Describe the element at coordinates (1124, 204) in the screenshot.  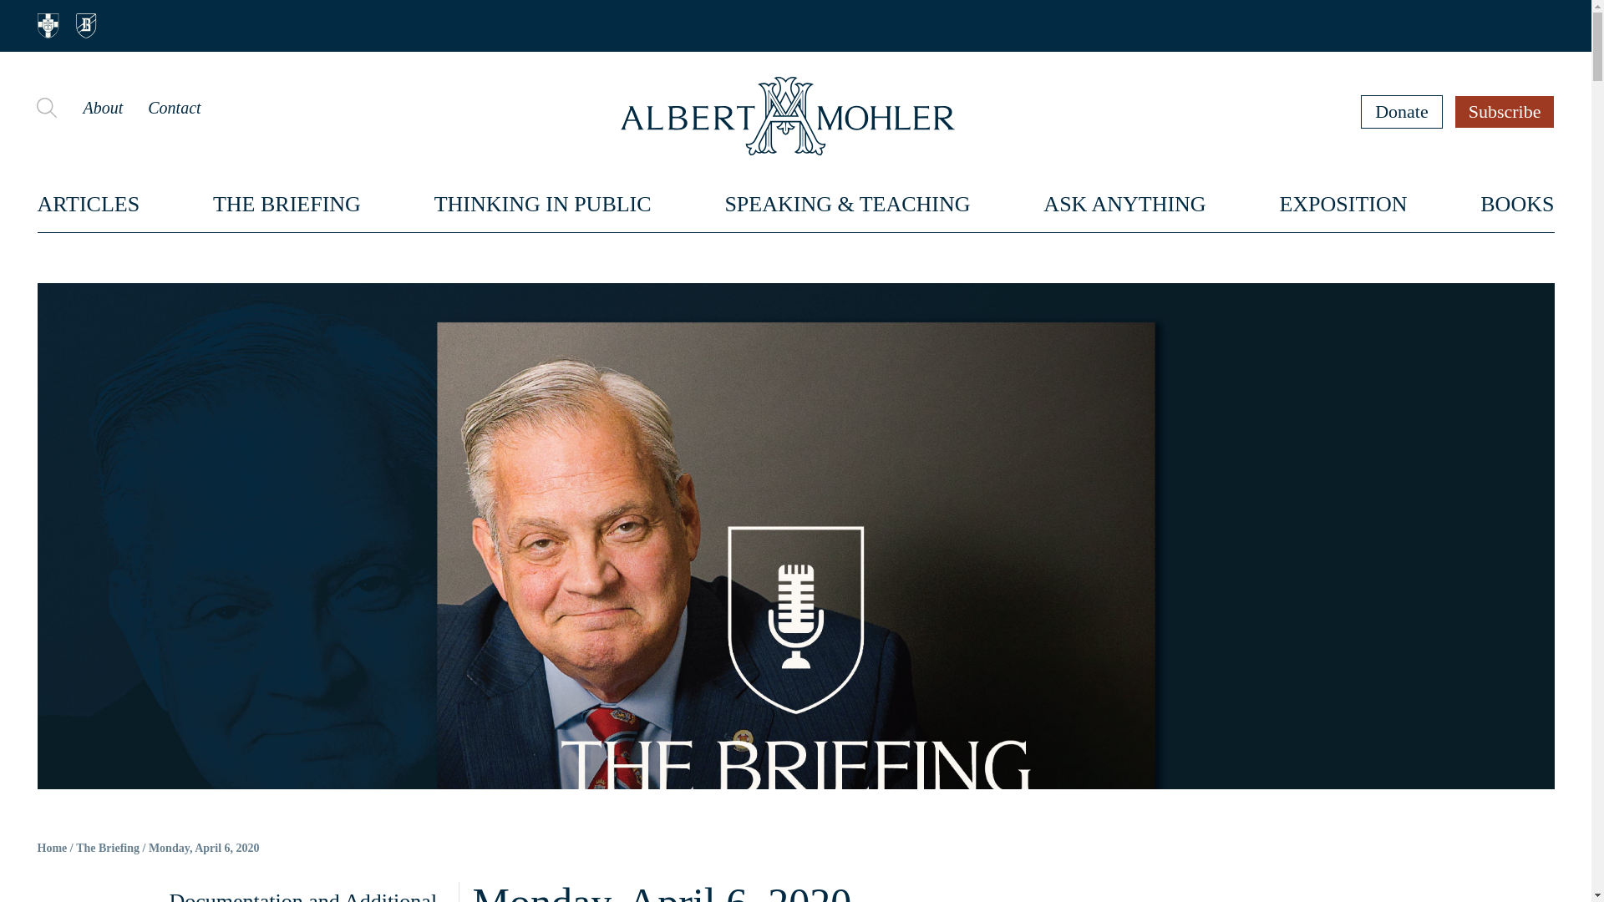
I see `ASK ANYTHING` at that location.